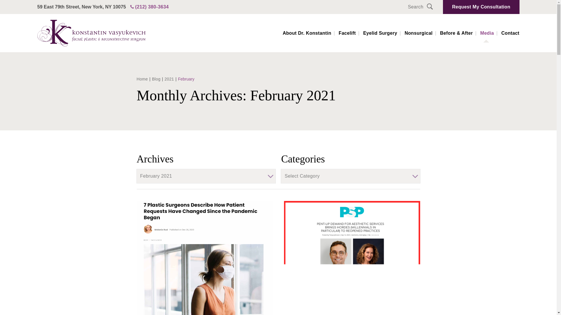 The width and height of the screenshot is (561, 315). I want to click on About Dr. Konstantin, so click(310, 33).